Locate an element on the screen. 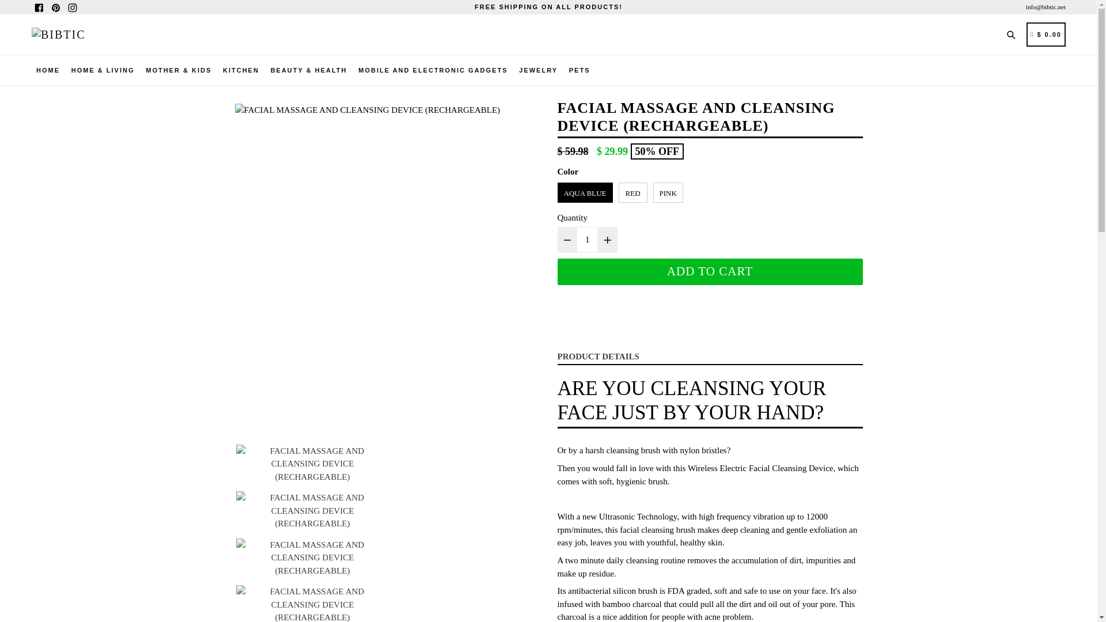 The image size is (1106, 622). Bibtic on Pinterest is located at coordinates (55, 7).